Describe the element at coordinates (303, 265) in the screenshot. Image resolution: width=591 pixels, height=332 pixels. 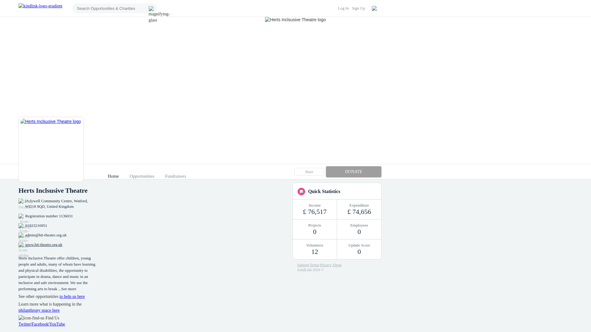
I see `Support` at that location.